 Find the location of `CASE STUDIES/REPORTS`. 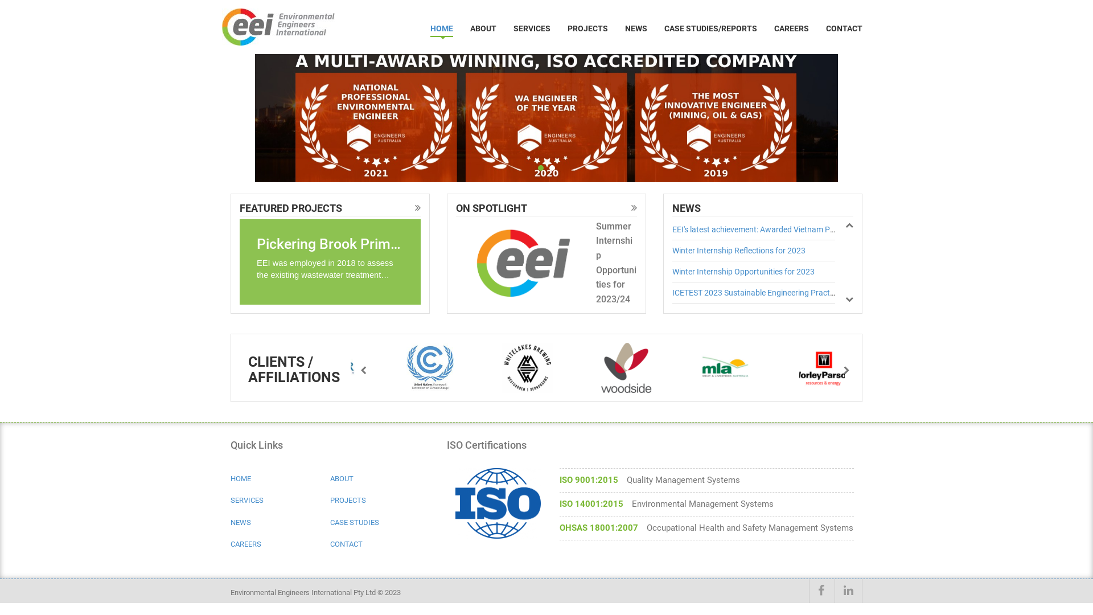

CASE STUDIES/REPORTS is located at coordinates (710, 28).